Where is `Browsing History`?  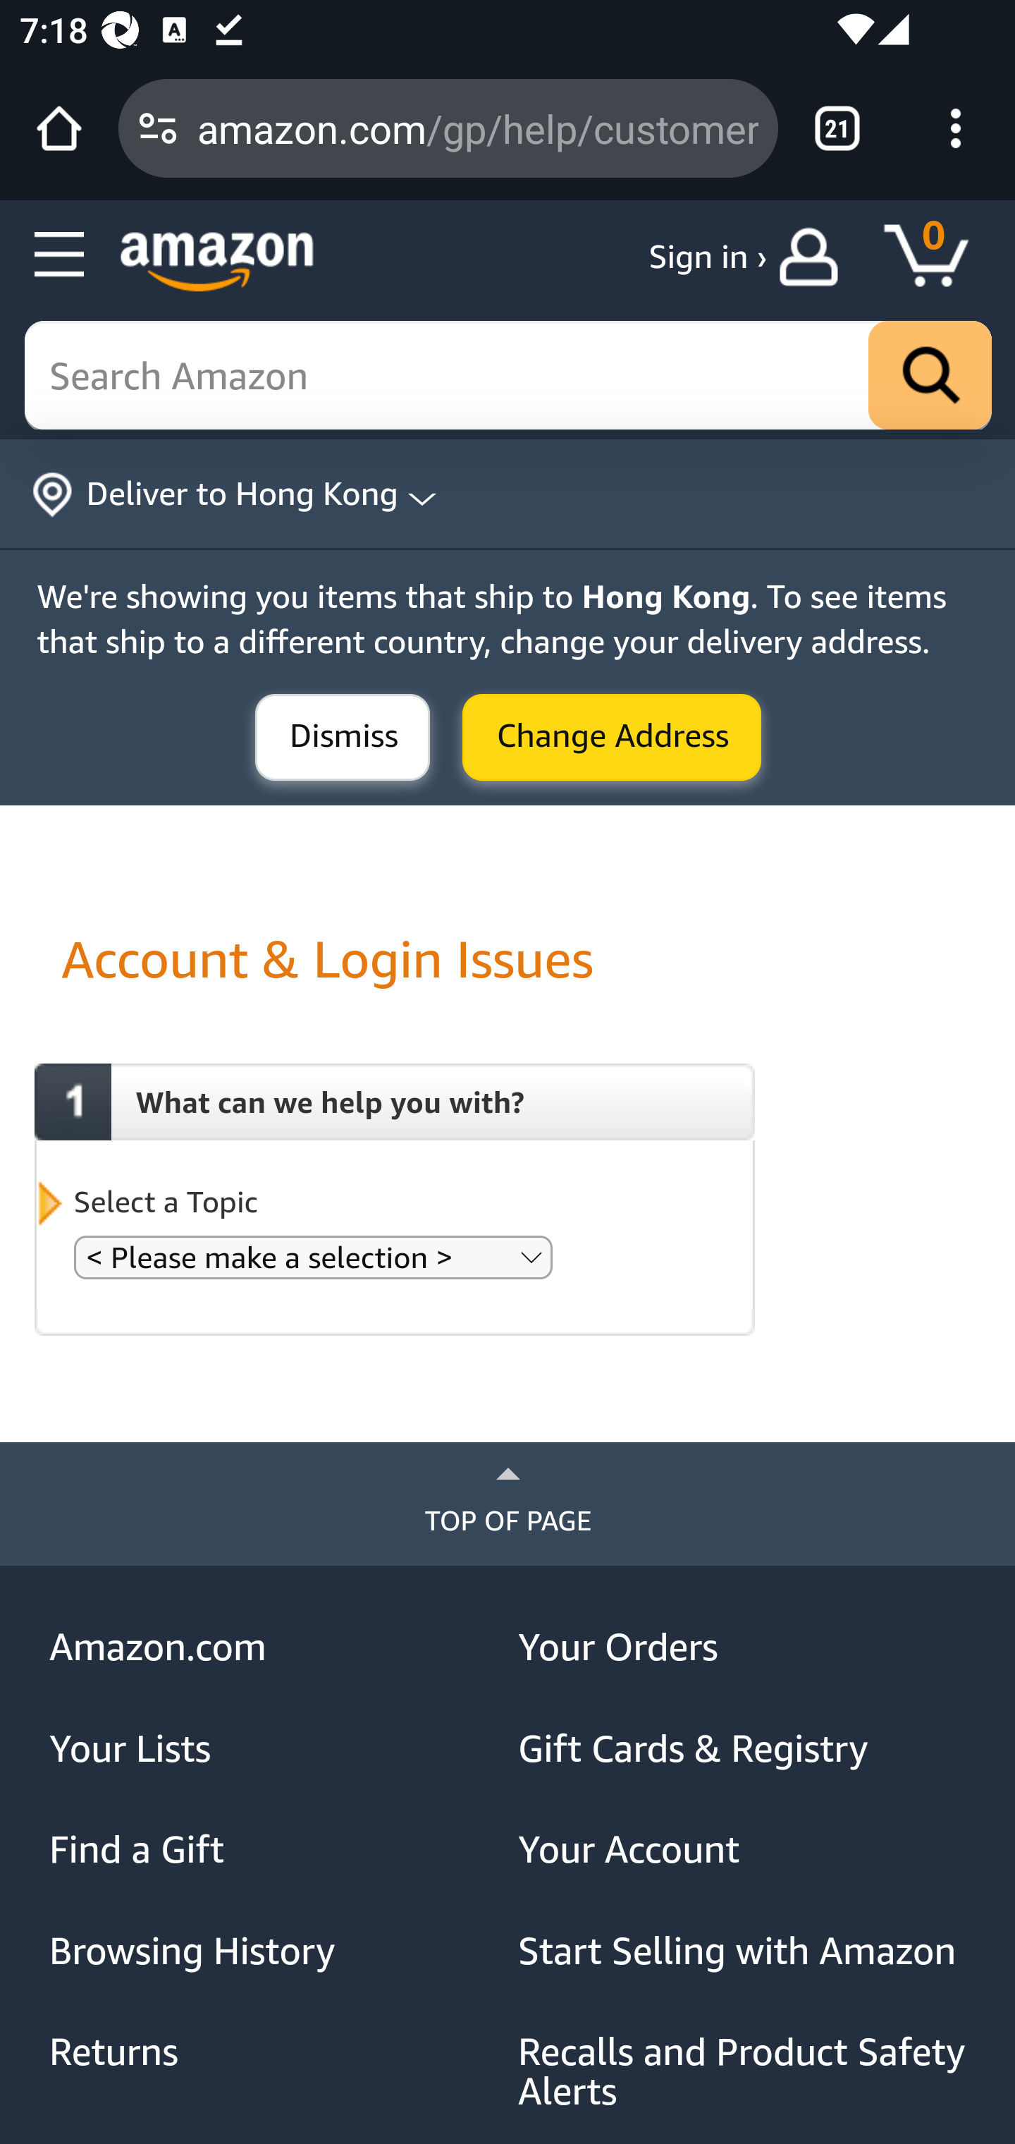
Browsing History is located at coordinates (275, 1951).